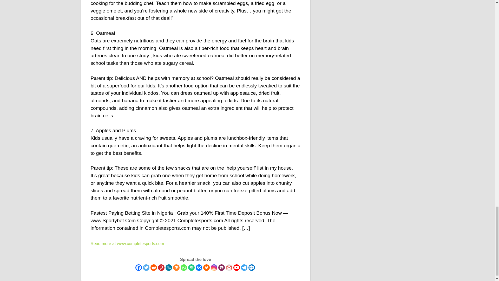  What do you see at coordinates (127, 244) in the screenshot?
I see `Read more at www.completesports.com` at bounding box center [127, 244].